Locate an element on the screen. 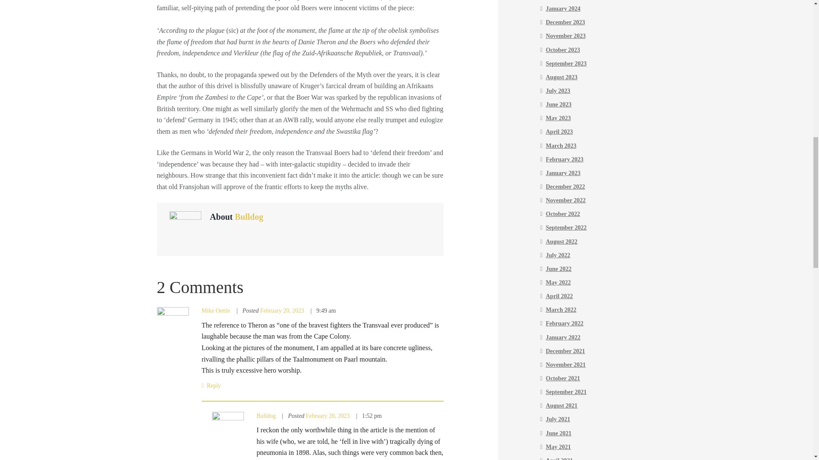  January 2024 is located at coordinates (563, 9).